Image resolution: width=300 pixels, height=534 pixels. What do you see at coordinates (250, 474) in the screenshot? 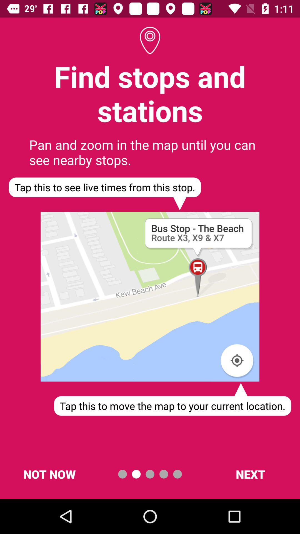
I see `swipe until next button` at bounding box center [250, 474].